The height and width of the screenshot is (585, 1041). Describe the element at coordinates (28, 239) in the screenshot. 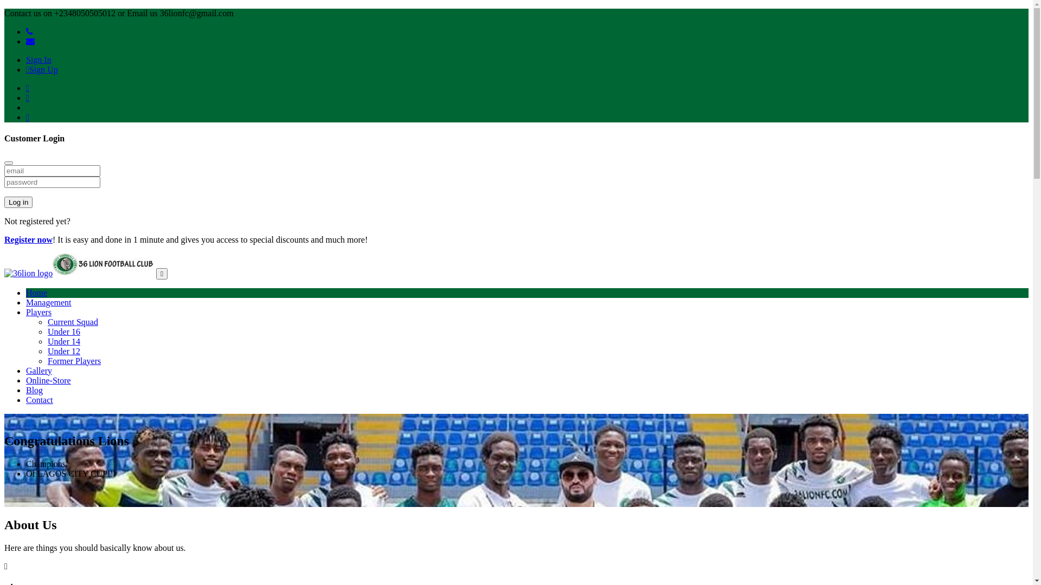

I see `Register now` at that location.